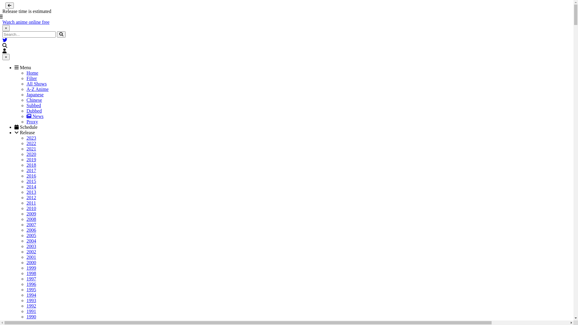  Describe the element at coordinates (31, 138) in the screenshot. I see `2023` at that location.